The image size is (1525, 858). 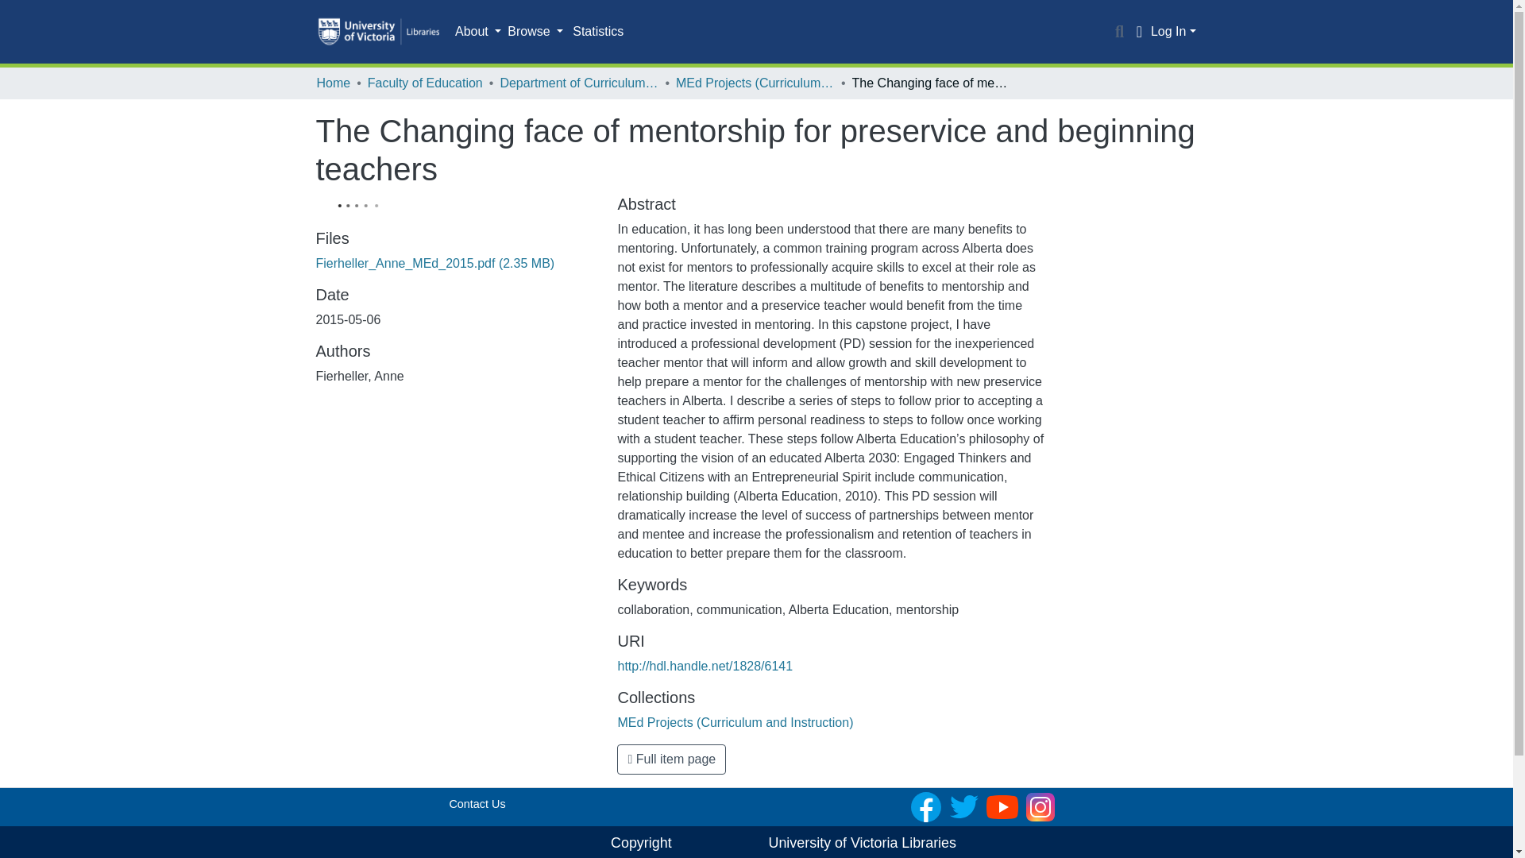 What do you see at coordinates (671, 759) in the screenshot?
I see `Full item page` at bounding box center [671, 759].